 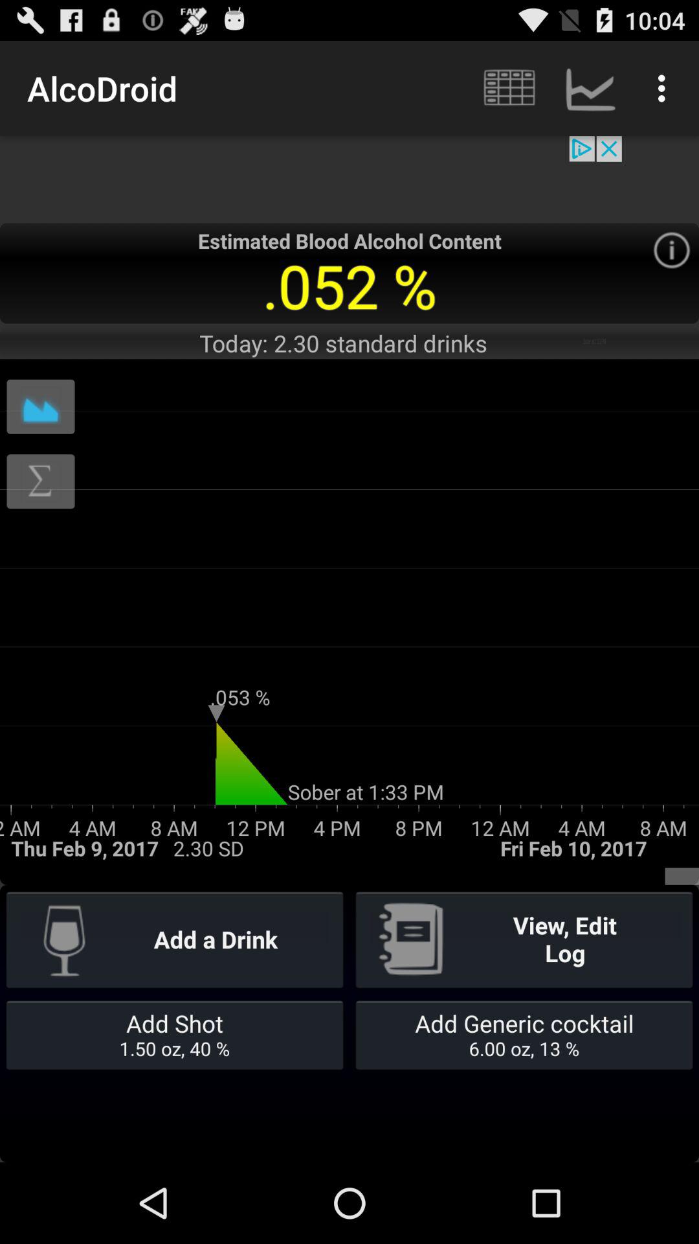 I want to click on advertisement, so click(x=349, y=179).